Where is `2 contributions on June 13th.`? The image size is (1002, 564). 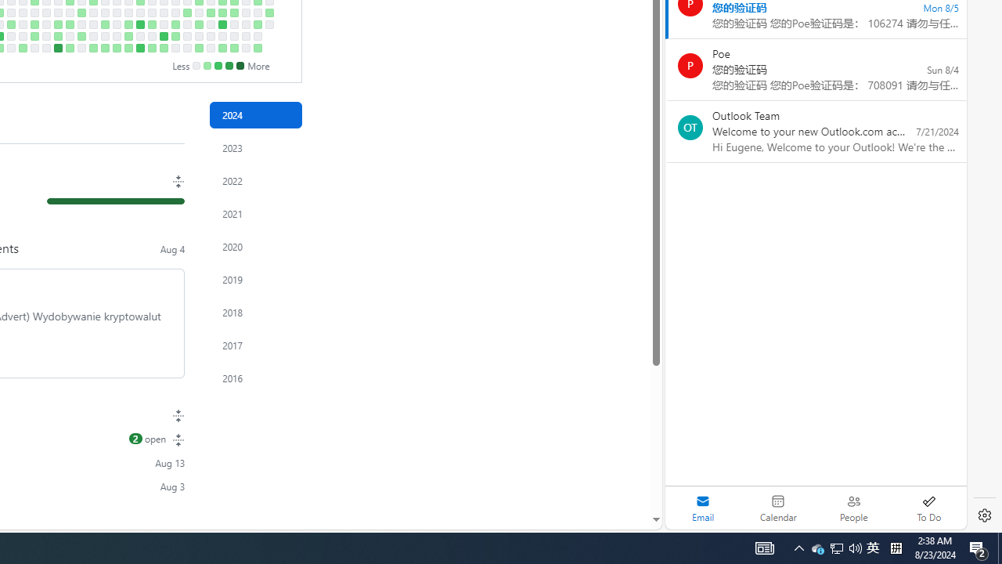
2 contributions on June 13th. is located at coordinates (152, 23).